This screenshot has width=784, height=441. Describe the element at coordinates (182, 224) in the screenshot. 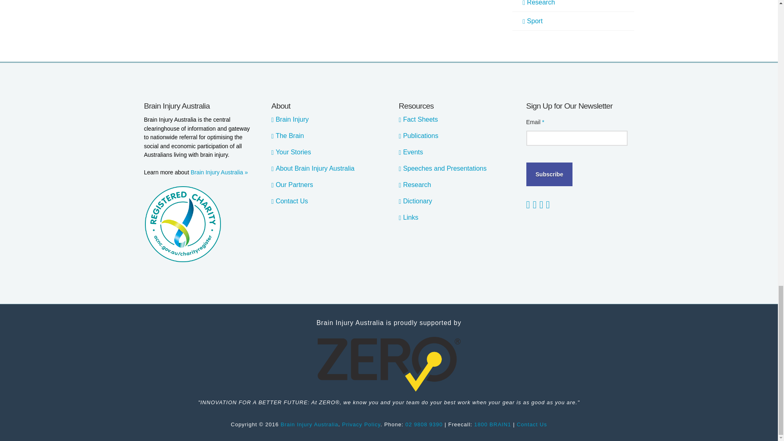

I see `ACNC Registered Chatiry` at that location.